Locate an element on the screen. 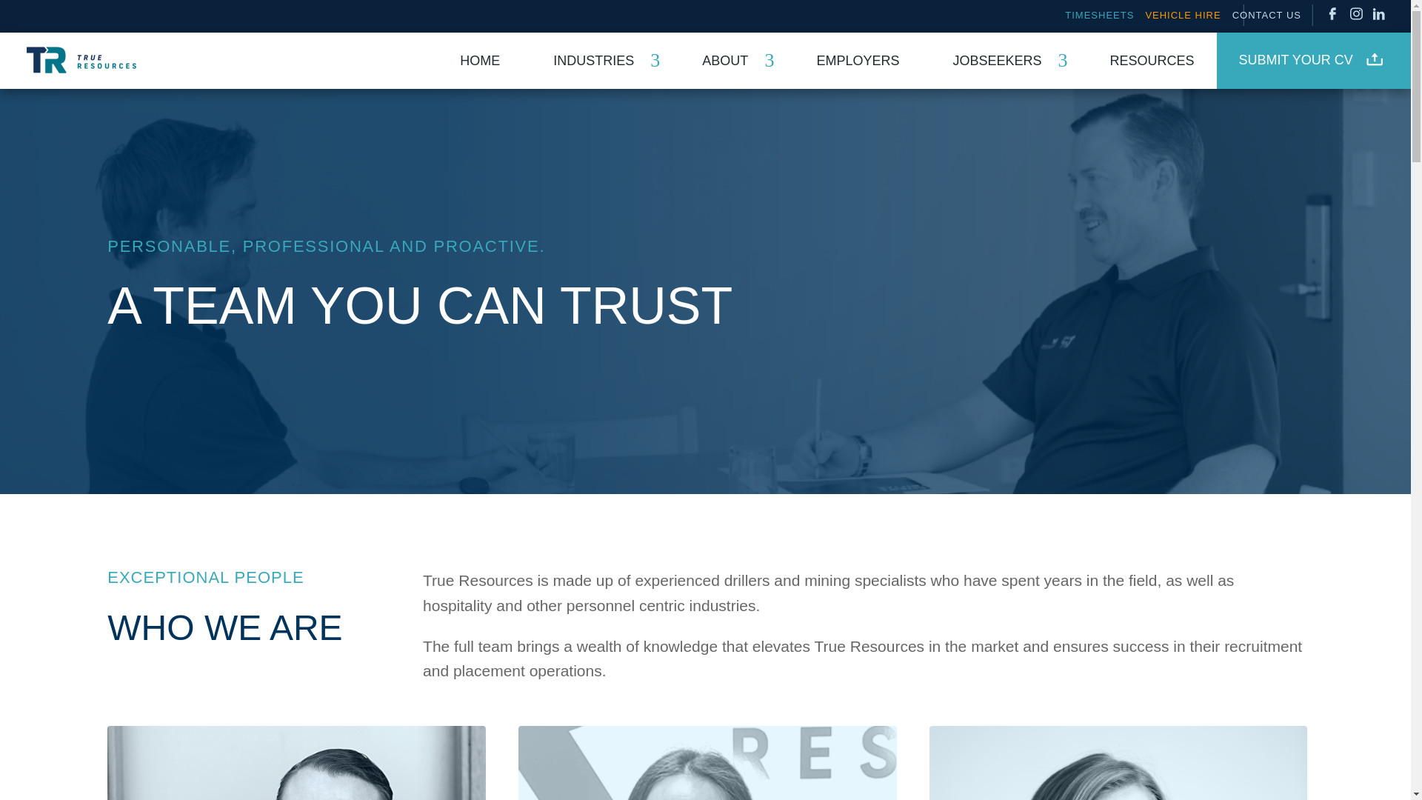  RESOURCES is located at coordinates (1133, 61).